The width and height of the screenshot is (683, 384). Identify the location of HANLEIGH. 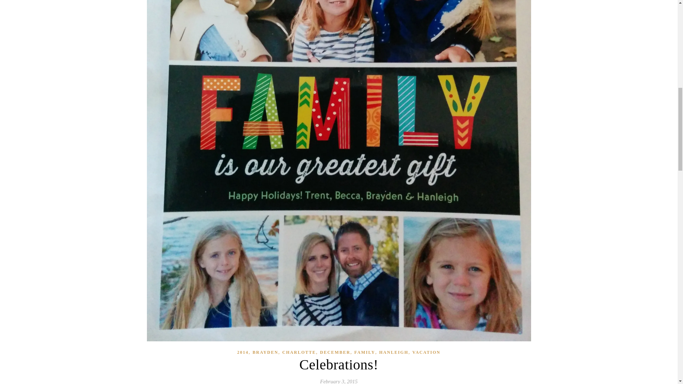
(393, 352).